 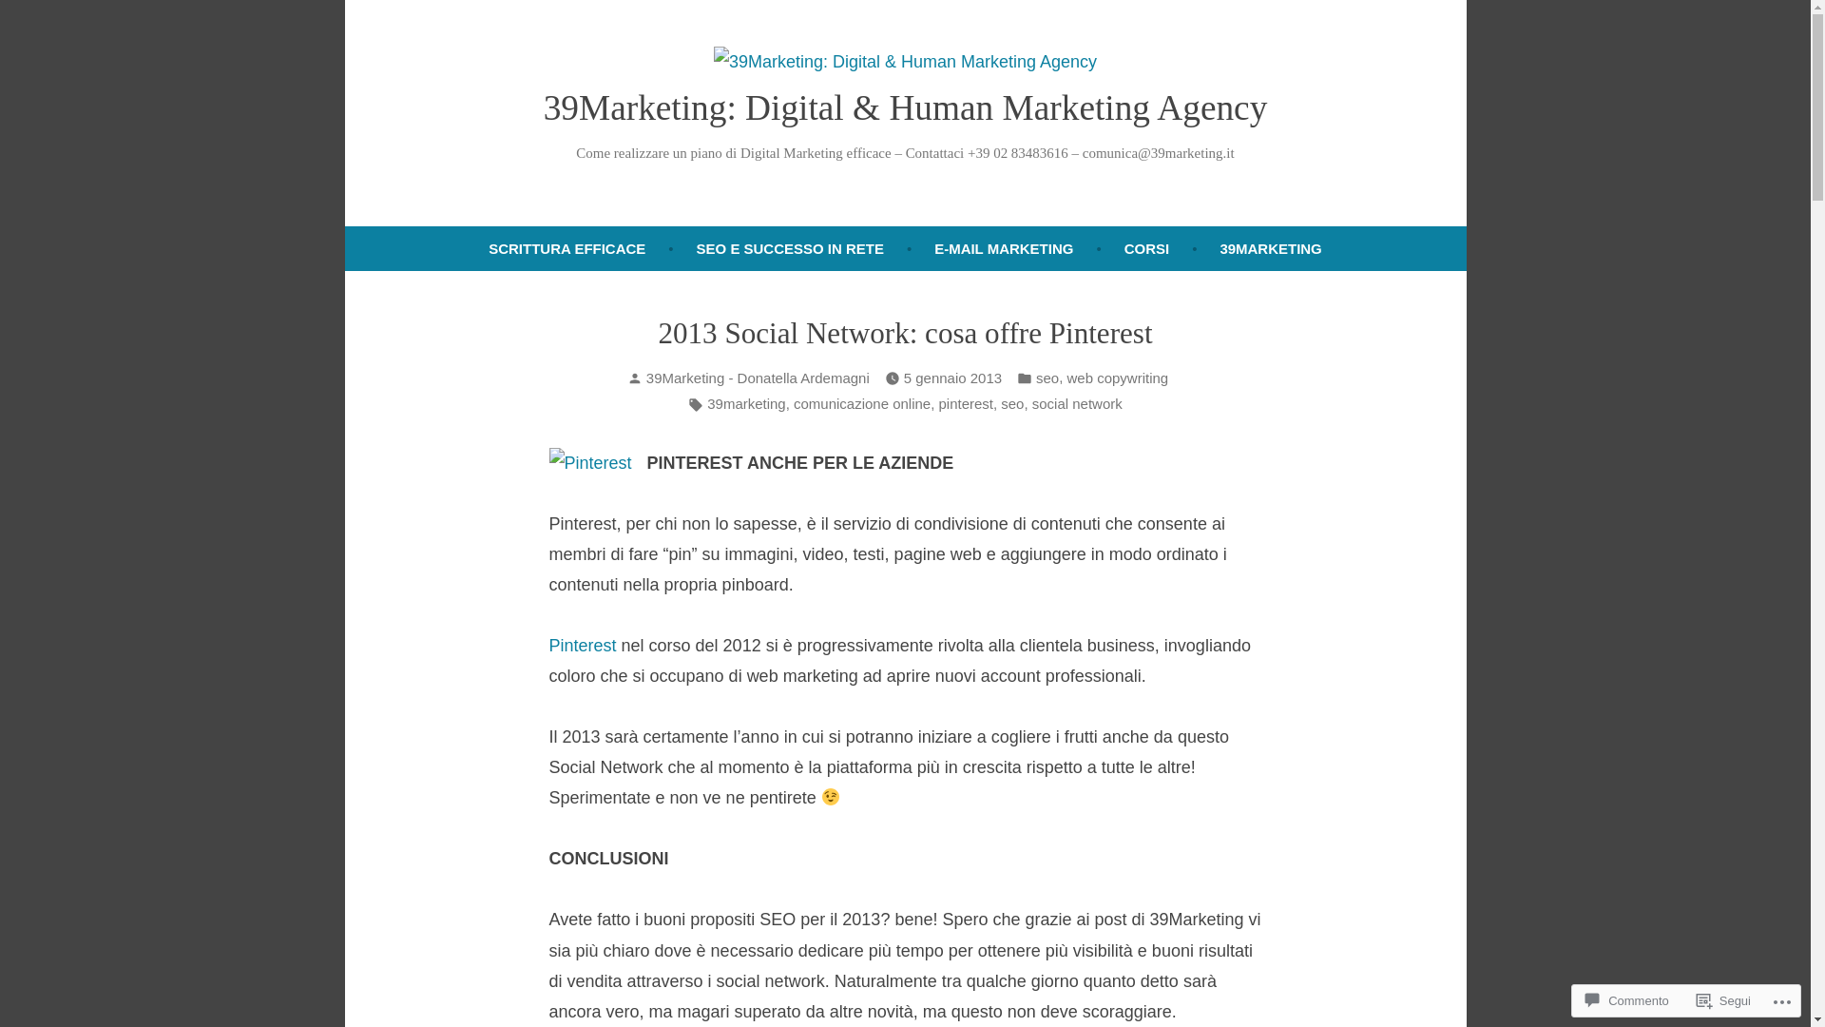 What do you see at coordinates (906, 108) in the screenshot?
I see `39Marketing: Digital & Human Marketing Agency` at bounding box center [906, 108].